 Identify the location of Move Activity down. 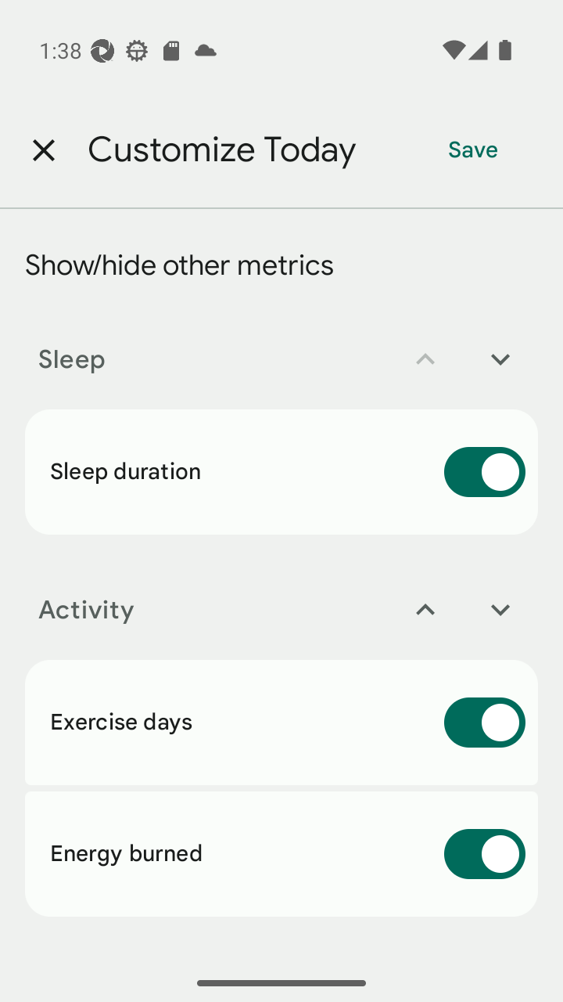
(500, 609).